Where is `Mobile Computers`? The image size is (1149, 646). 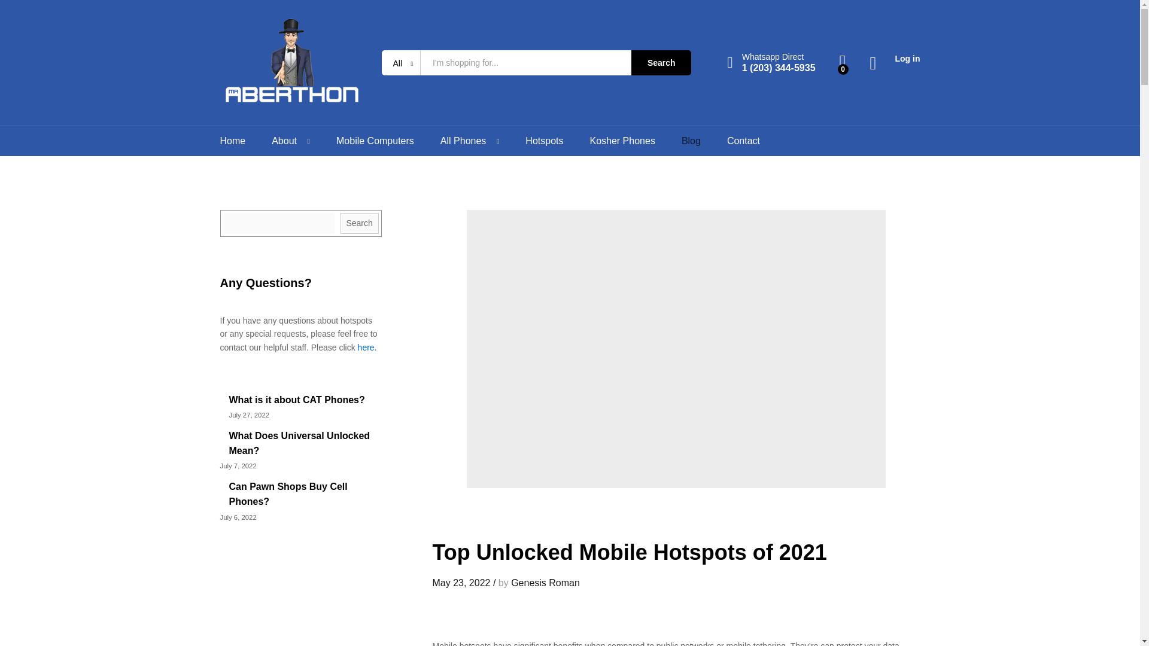 Mobile Computers is located at coordinates (375, 141).